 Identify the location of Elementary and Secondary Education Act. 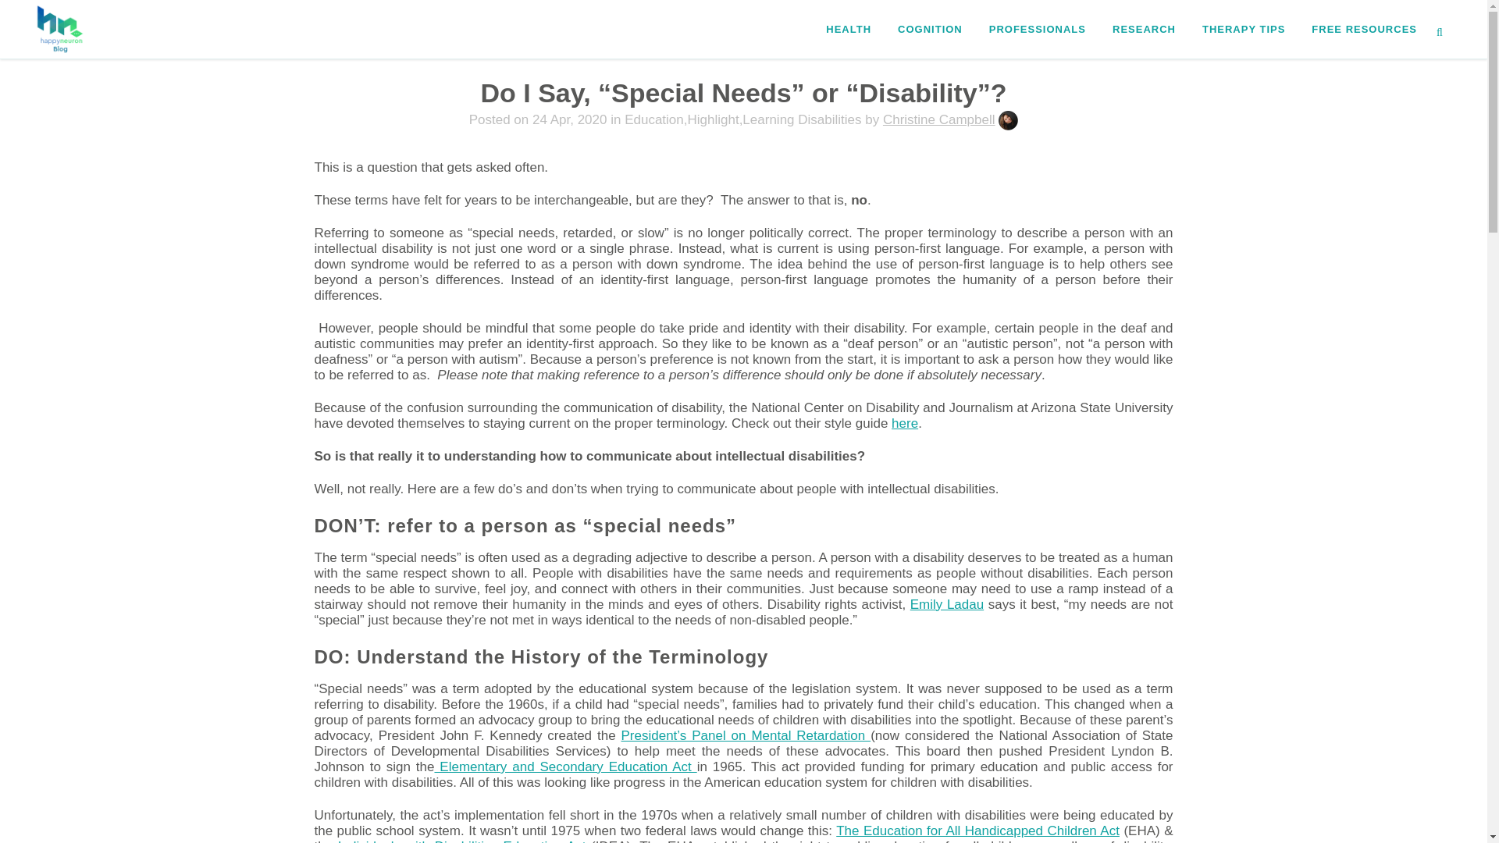
(565, 767).